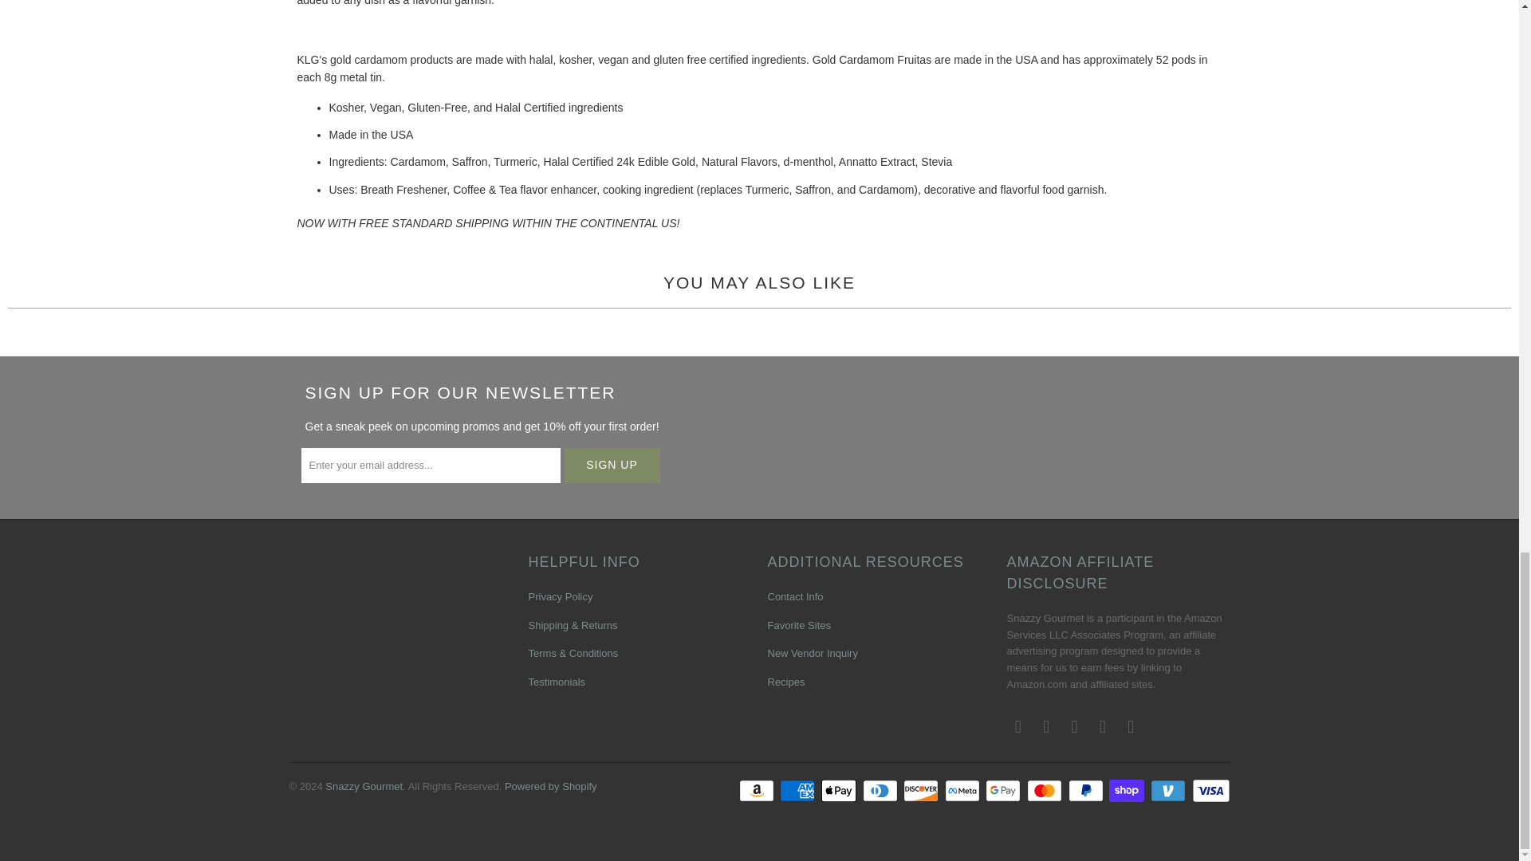 The width and height of the screenshot is (1531, 861). Describe the element at coordinates (1210, 791) in the screenshot. I see `Visa` at that location.